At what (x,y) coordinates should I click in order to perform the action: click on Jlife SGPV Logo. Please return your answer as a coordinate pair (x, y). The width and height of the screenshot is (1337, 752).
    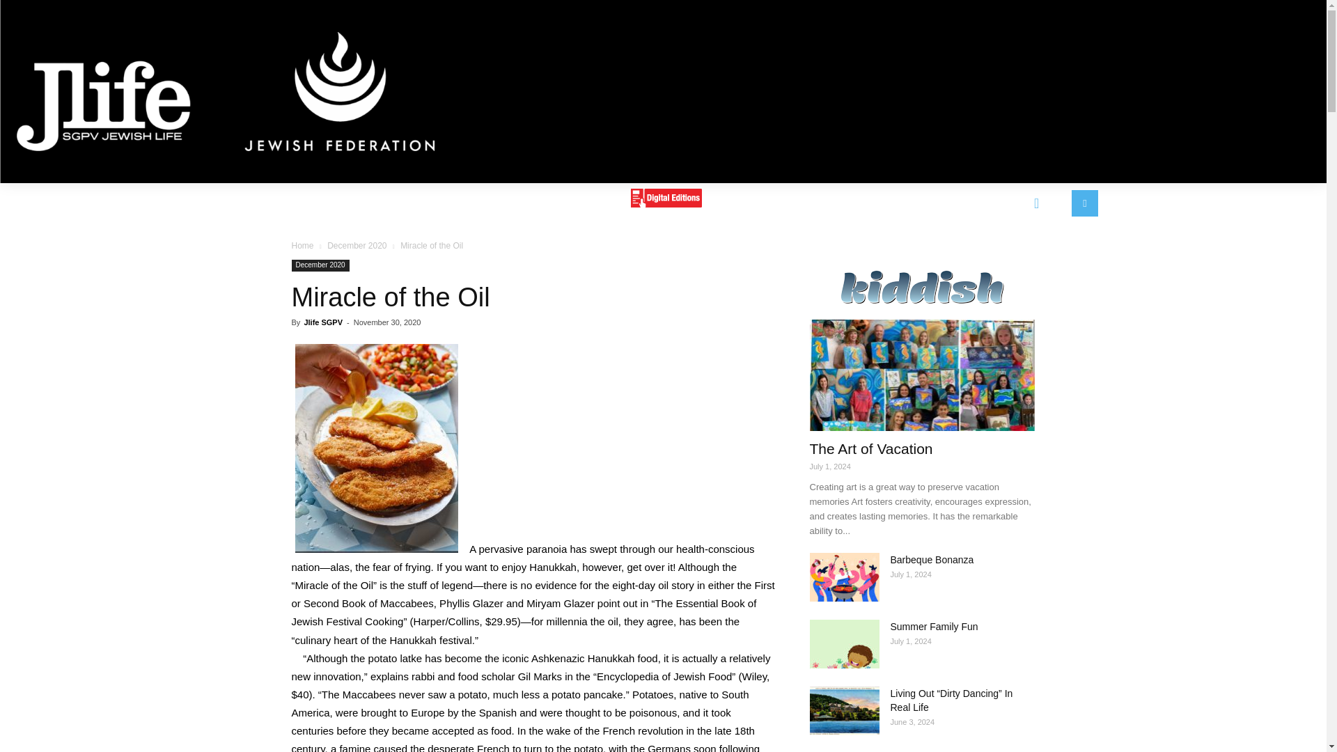
    Looking at the image, I should click on (226, 92).